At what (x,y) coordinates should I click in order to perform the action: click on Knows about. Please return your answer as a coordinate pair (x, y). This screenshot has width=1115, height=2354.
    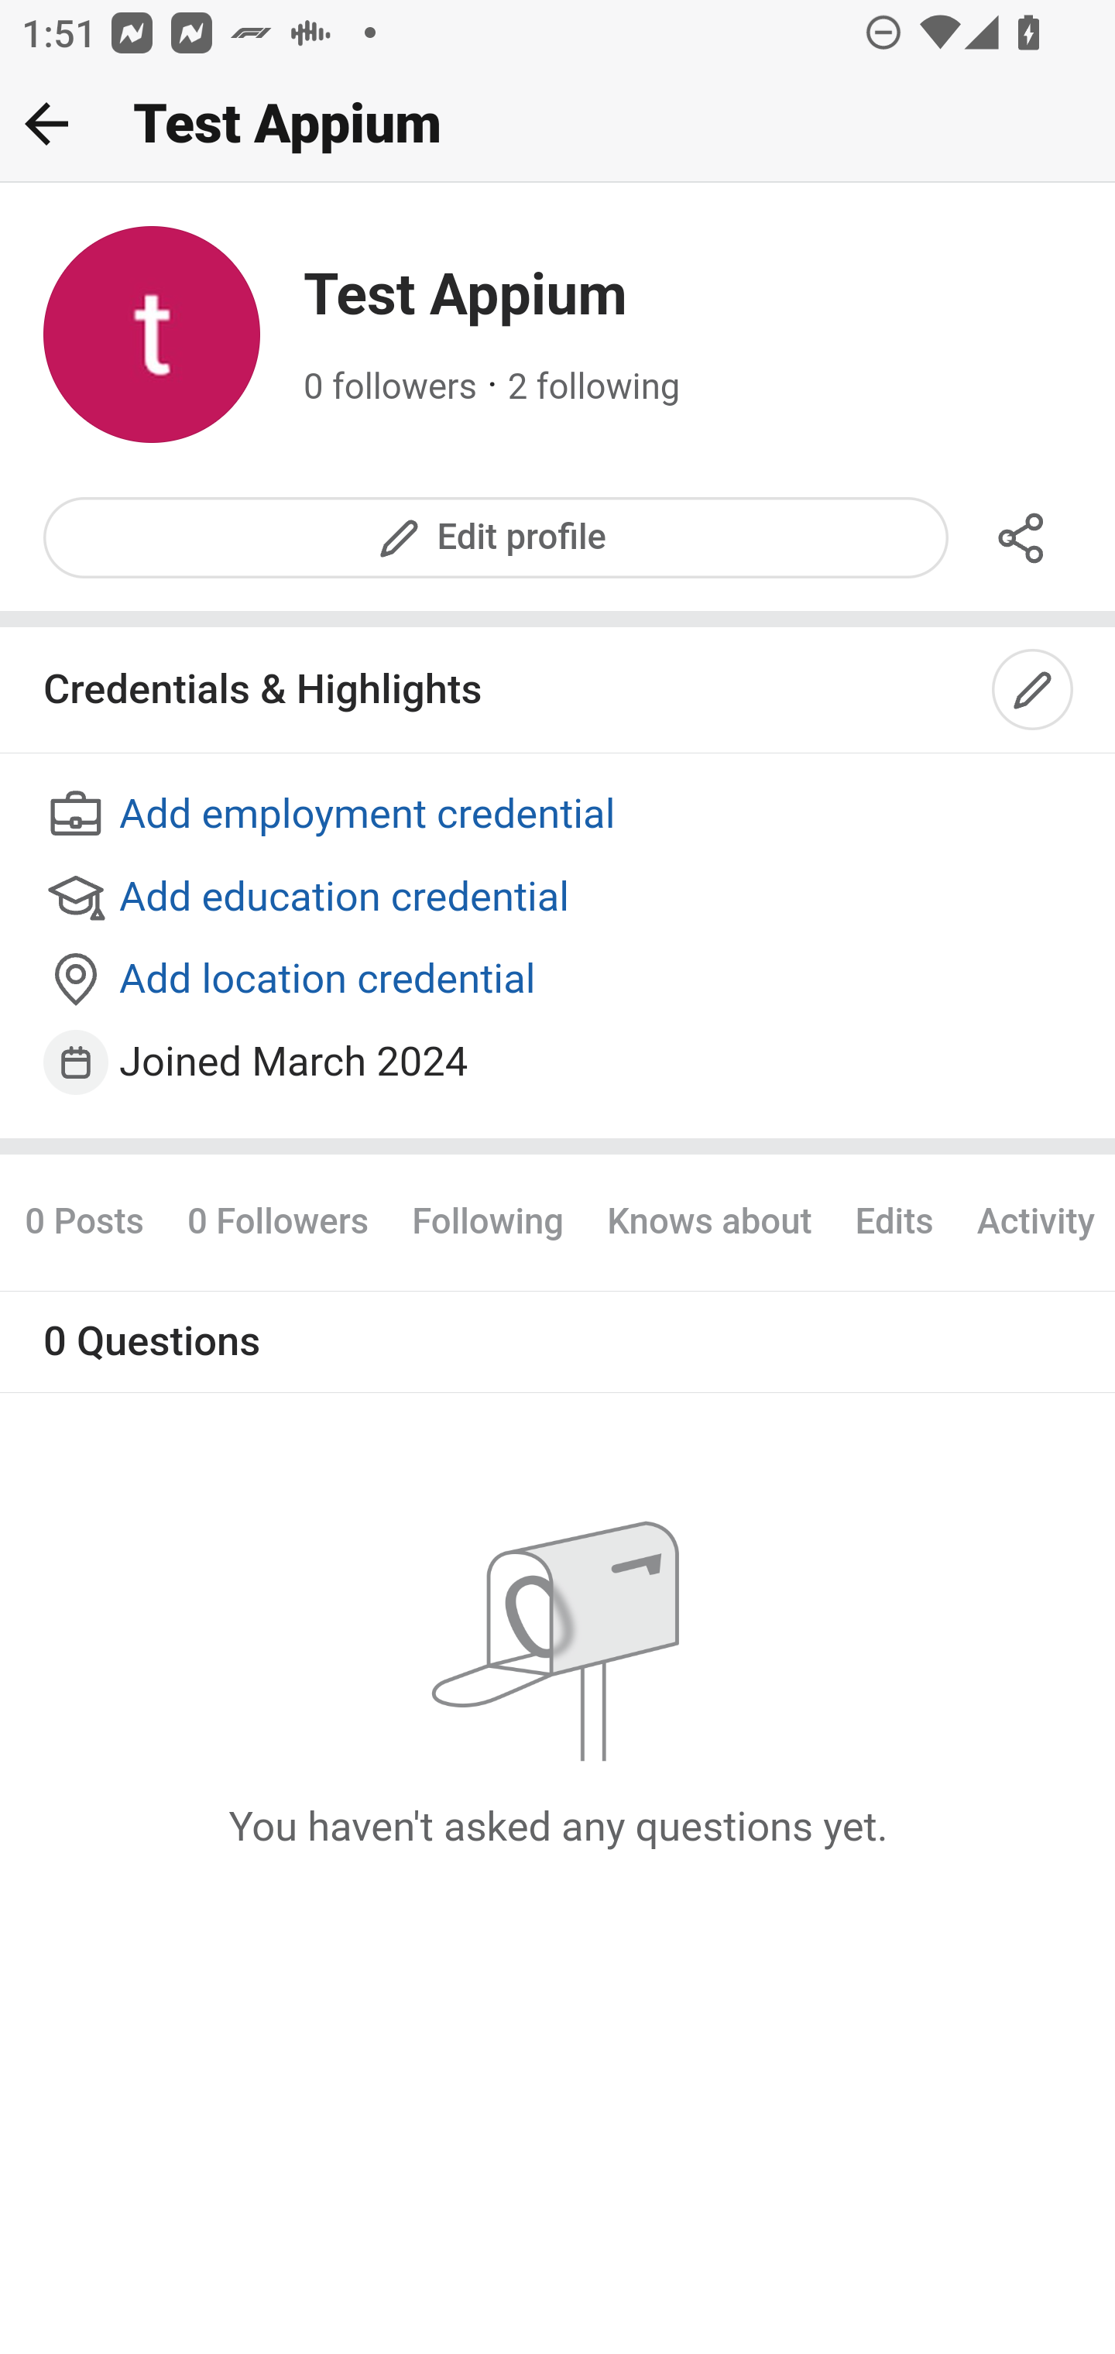
    Looking at the image, I should click on (710, 1221).